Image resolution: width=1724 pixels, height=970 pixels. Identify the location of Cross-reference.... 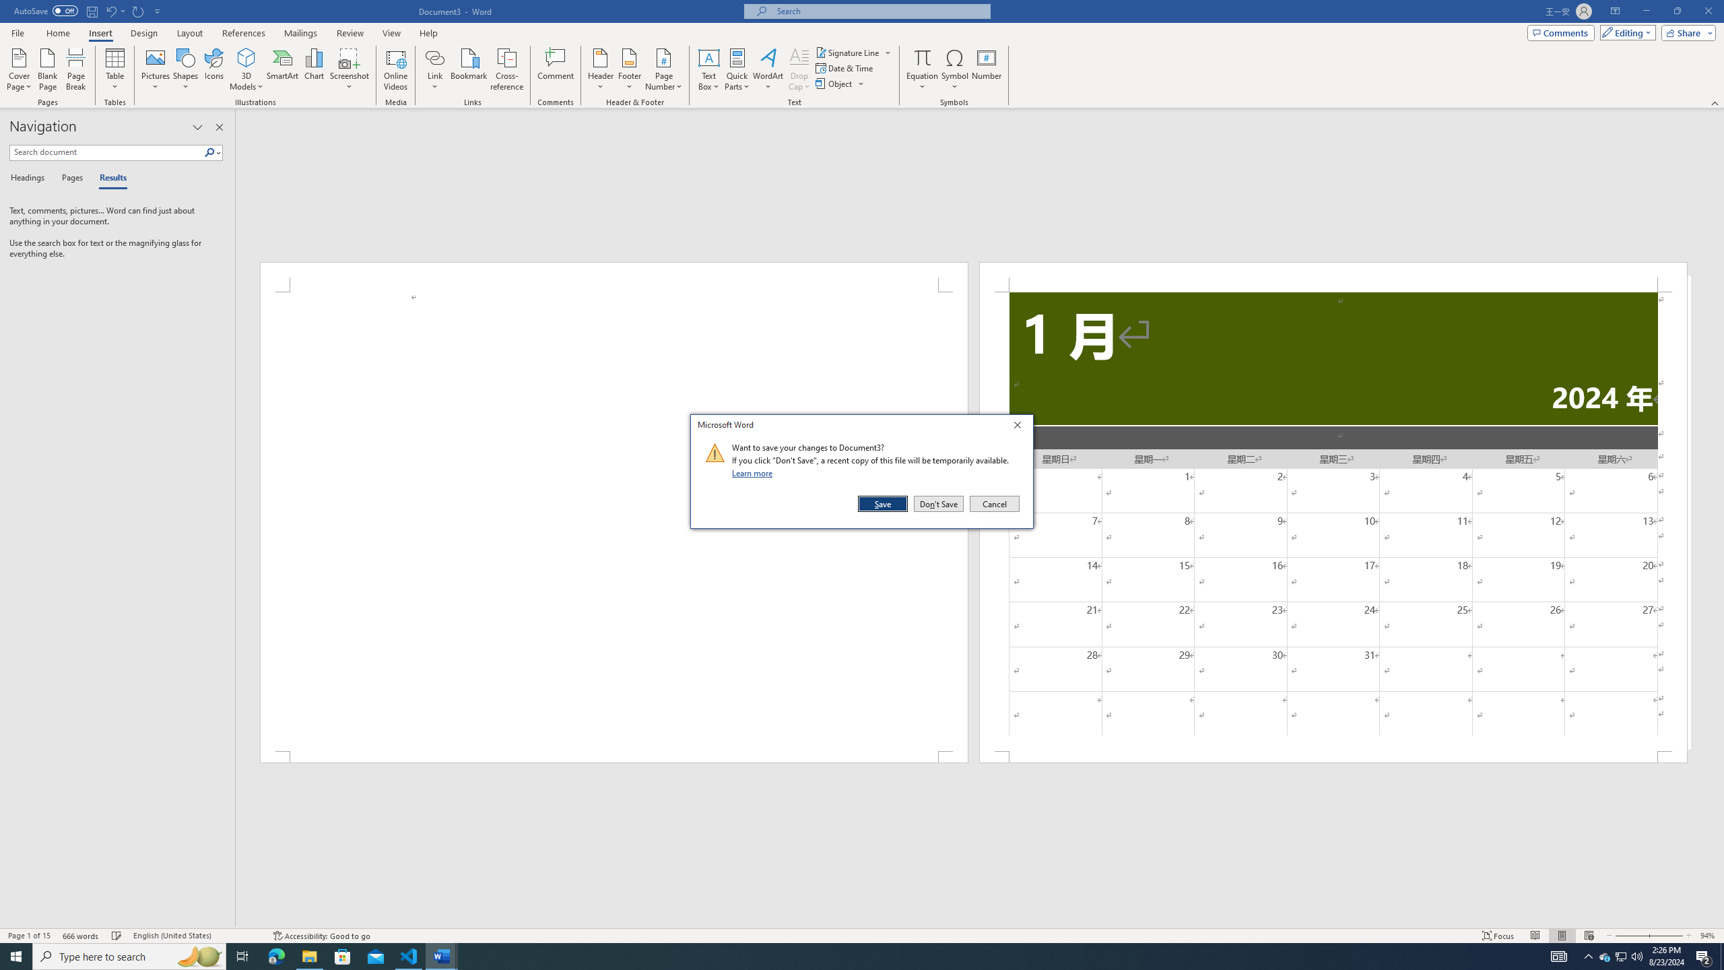
(508, 69).